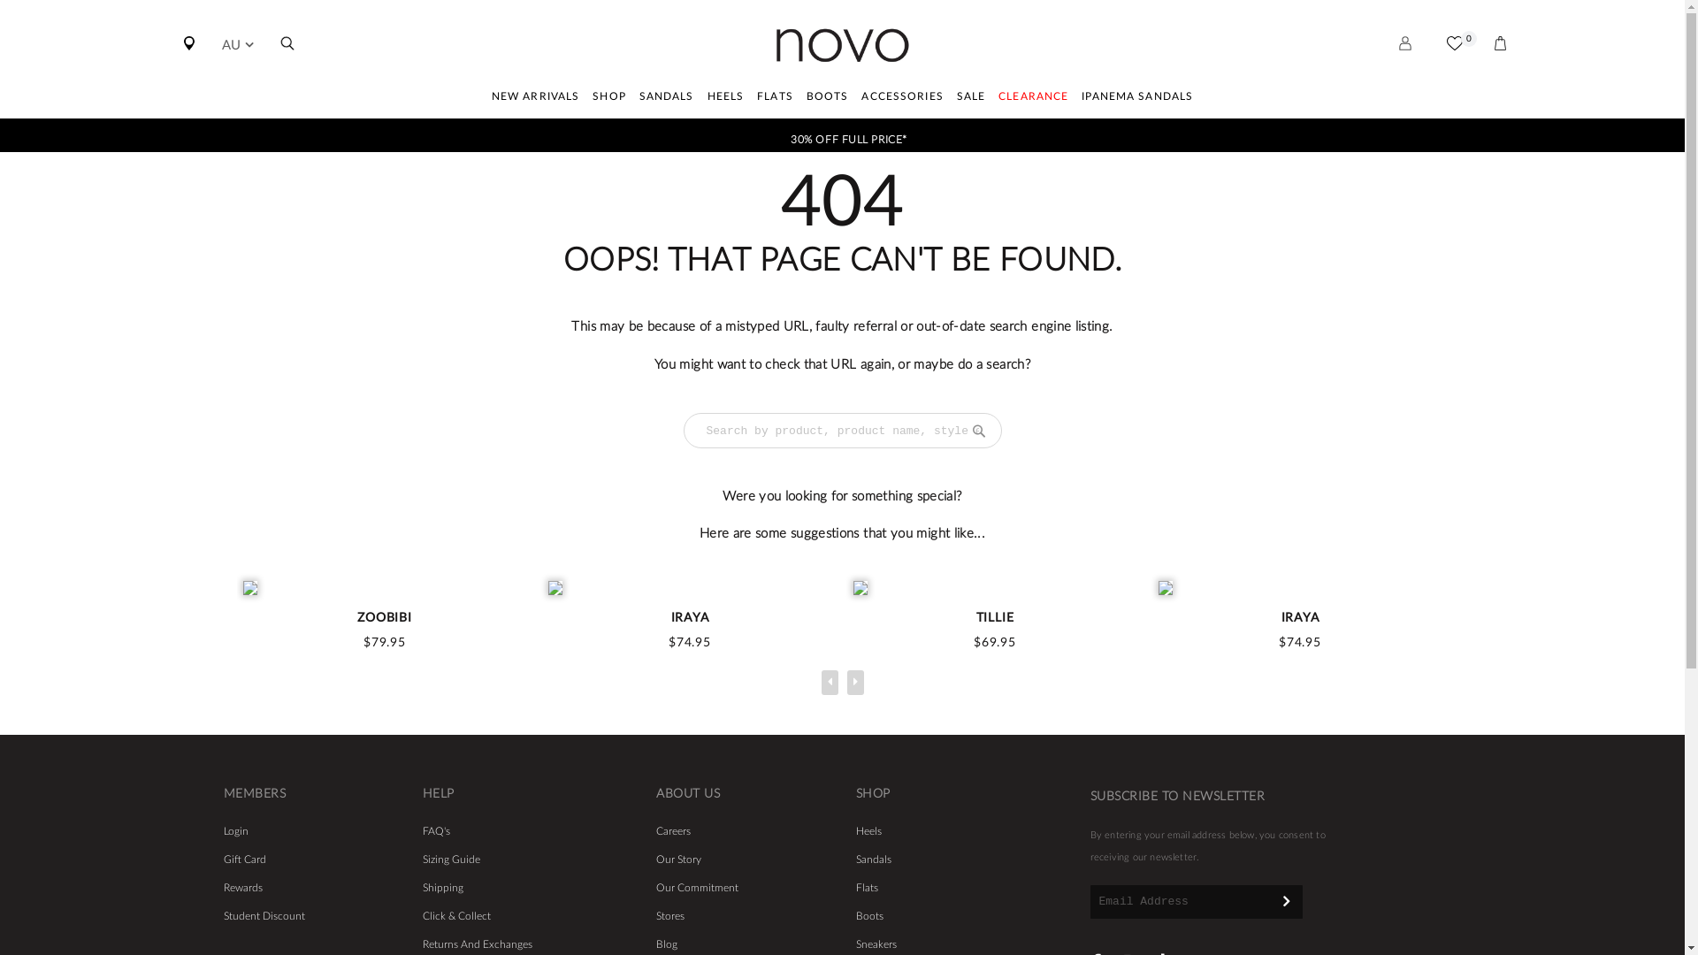 The width and height of the screenshot is (1698, 955). I want to click on Boots, so click(869, 916).